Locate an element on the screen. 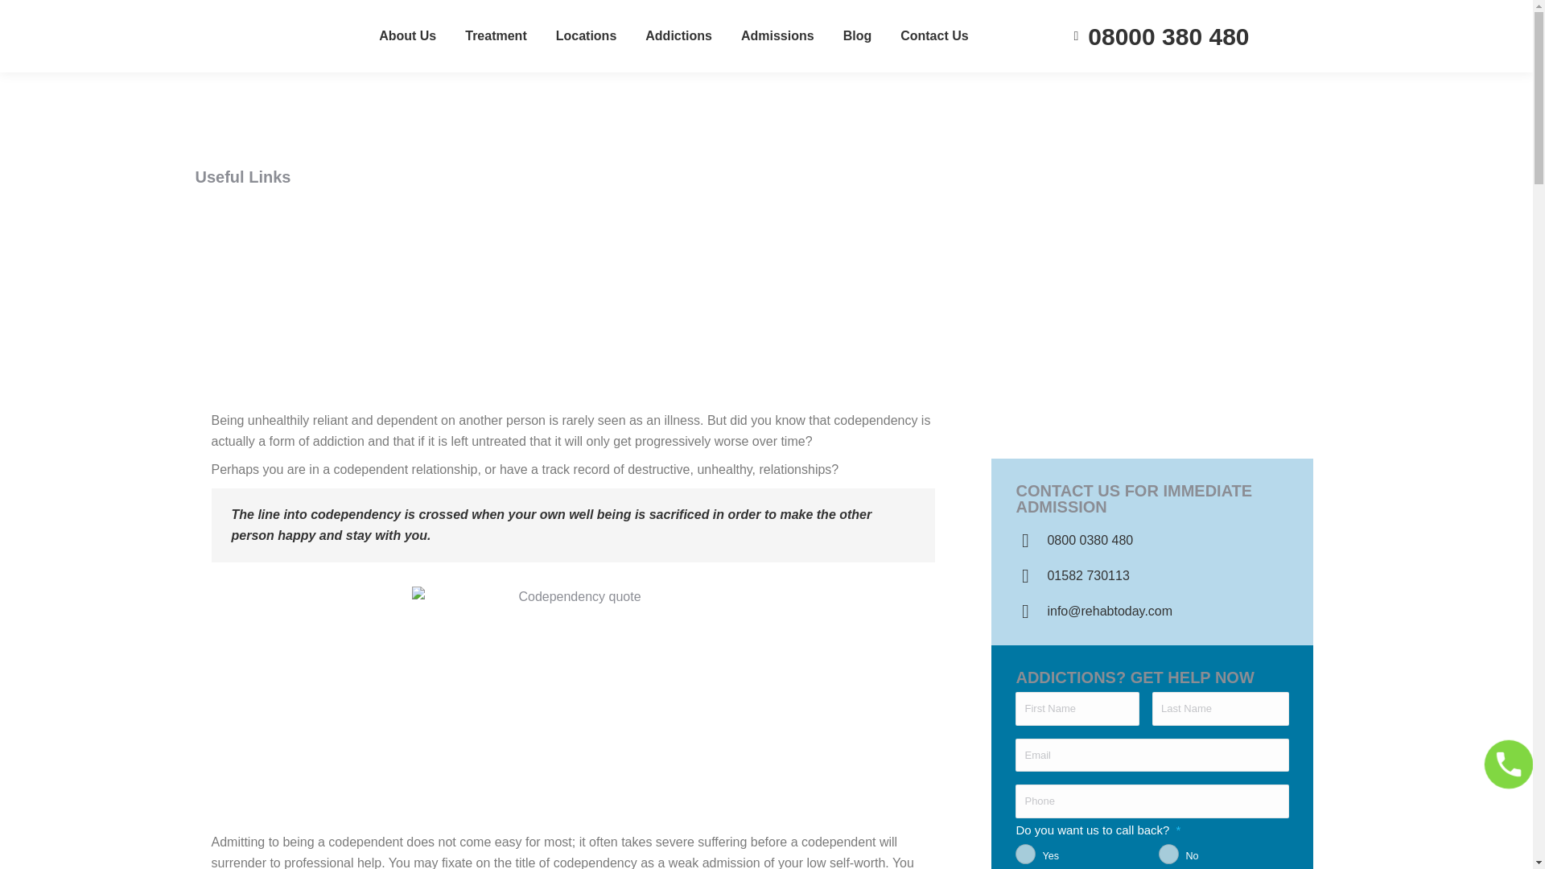 Image resolution: width=1545 pixels, height=869 pixels. Locations is located at coordinates (587, 36).